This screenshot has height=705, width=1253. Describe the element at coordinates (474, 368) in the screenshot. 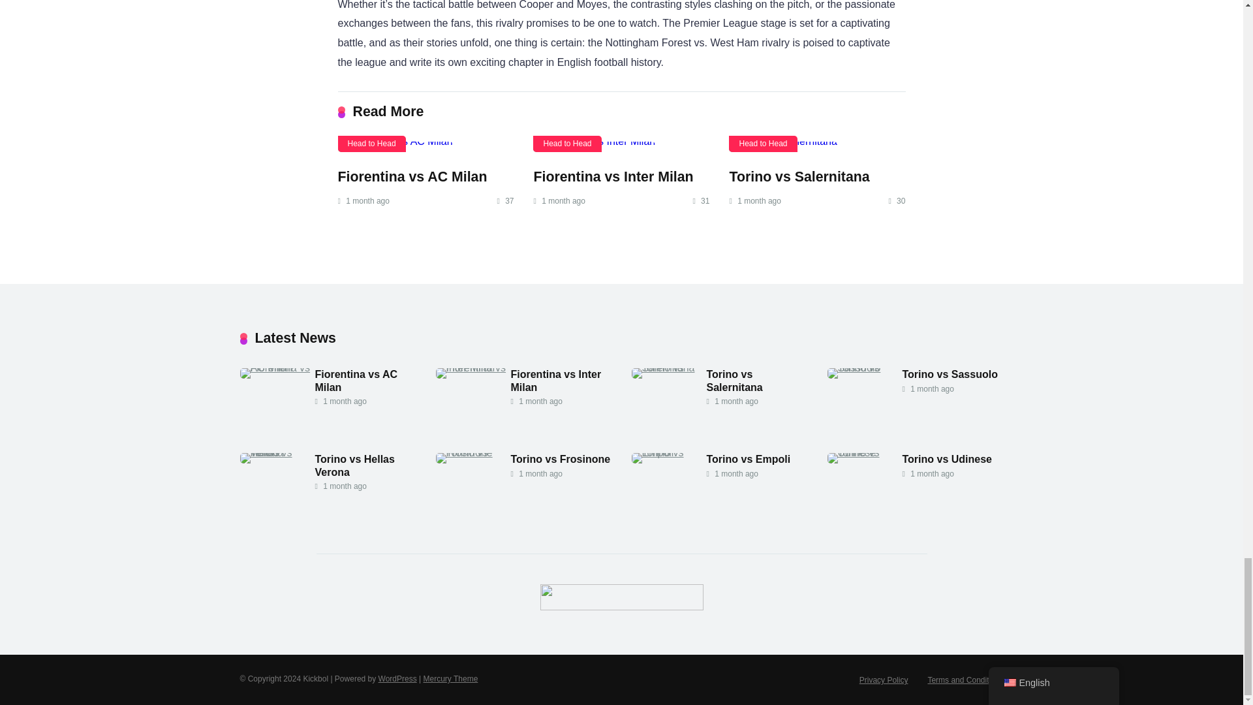

I see `Fiorentina vs Inter Milan` at that location.